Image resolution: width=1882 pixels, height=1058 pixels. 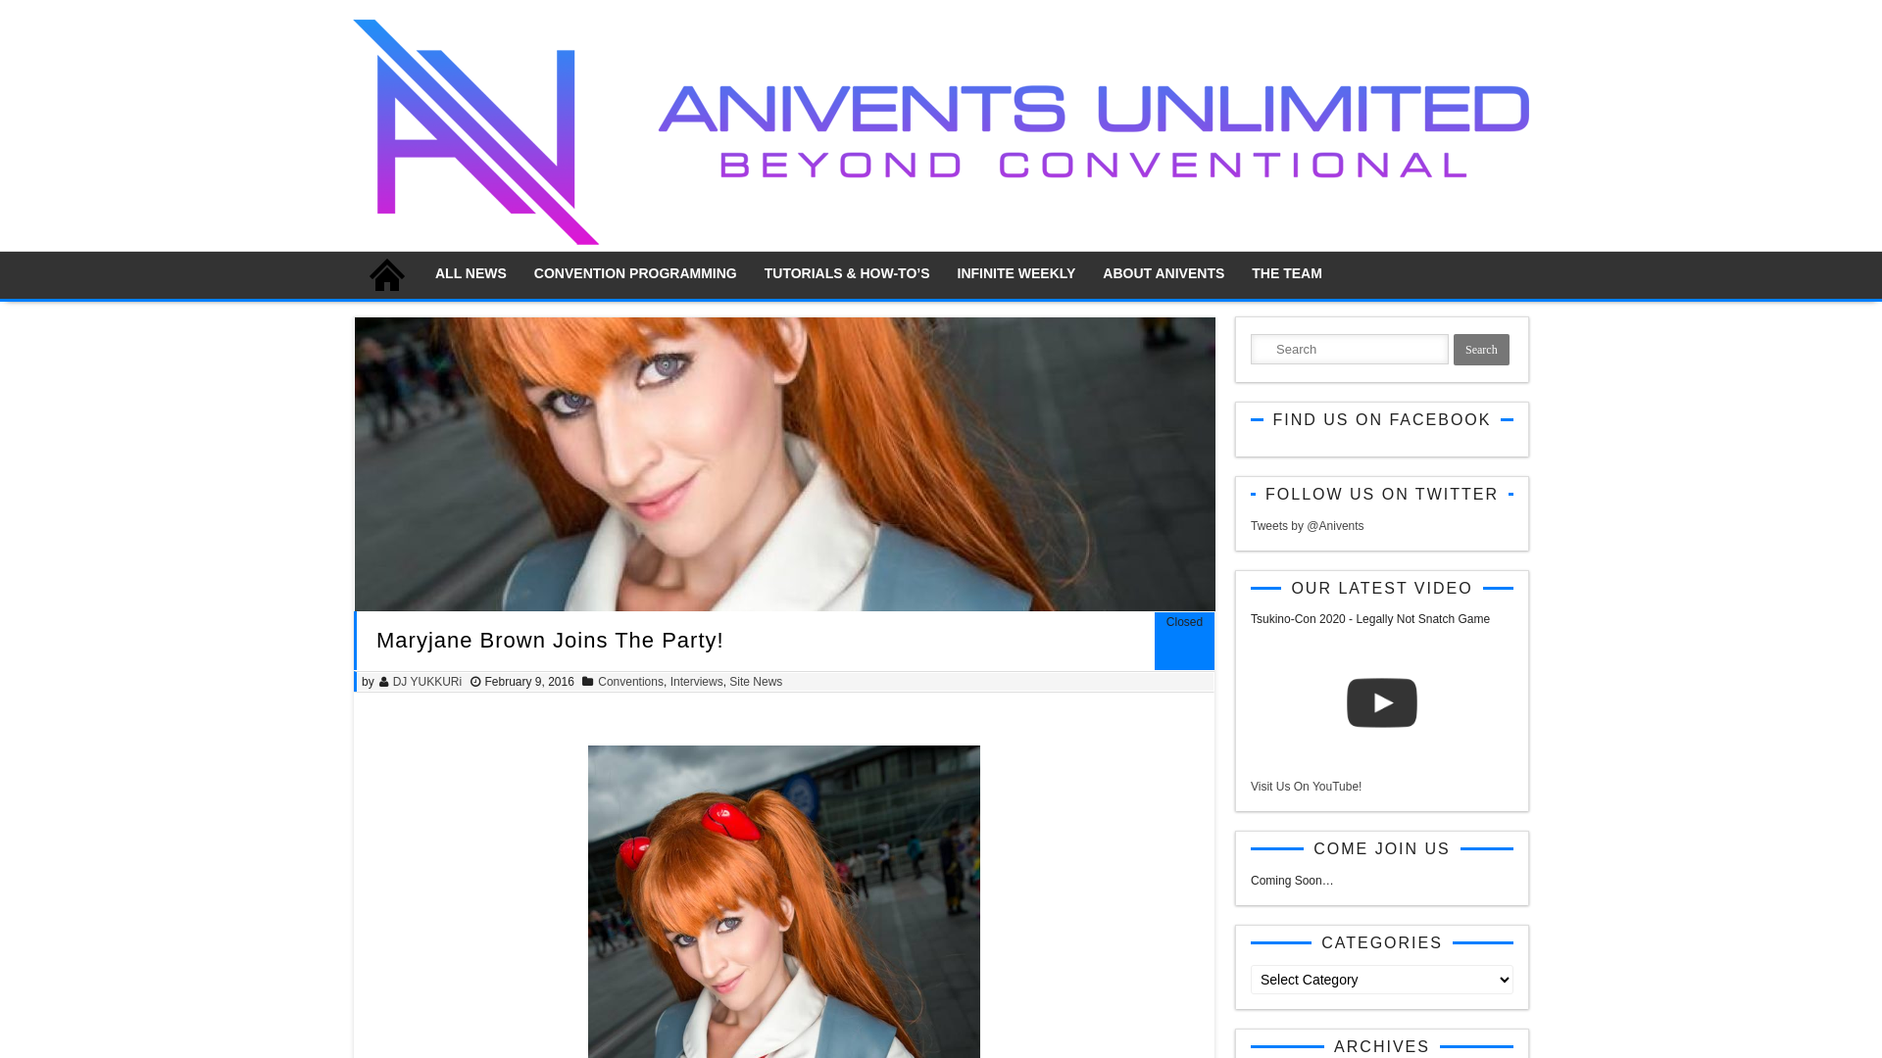 What do you see at coordinates (1164, 275) in the screenshot?
I see `ABOUT ANIVENTS` at bounding box center [1164, 275].